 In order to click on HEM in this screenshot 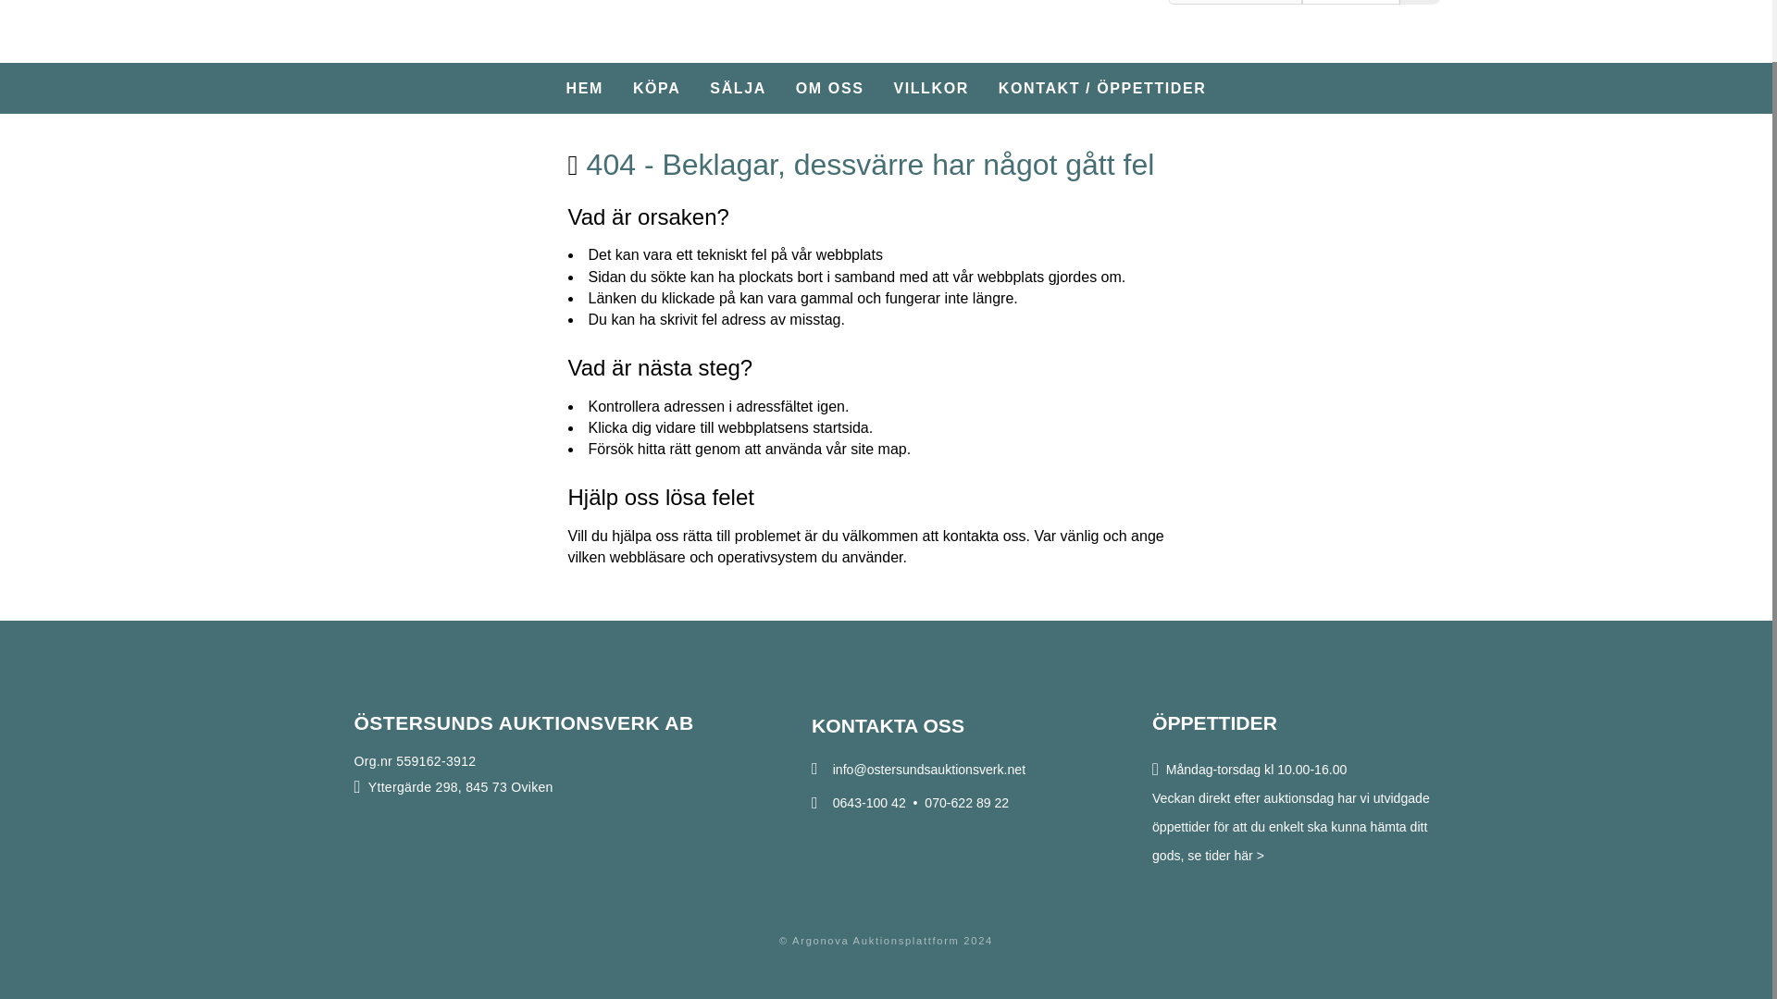, I will do `click(585, 88)`.